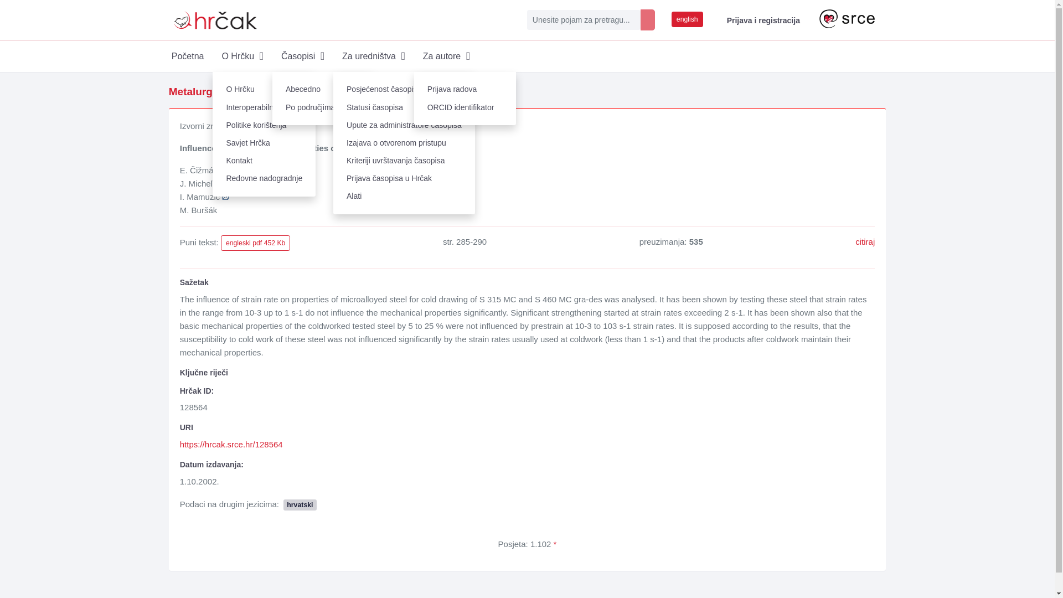 The width and height of the screenshot is (1063, 598). I want to click on mail, so click(225, 197).